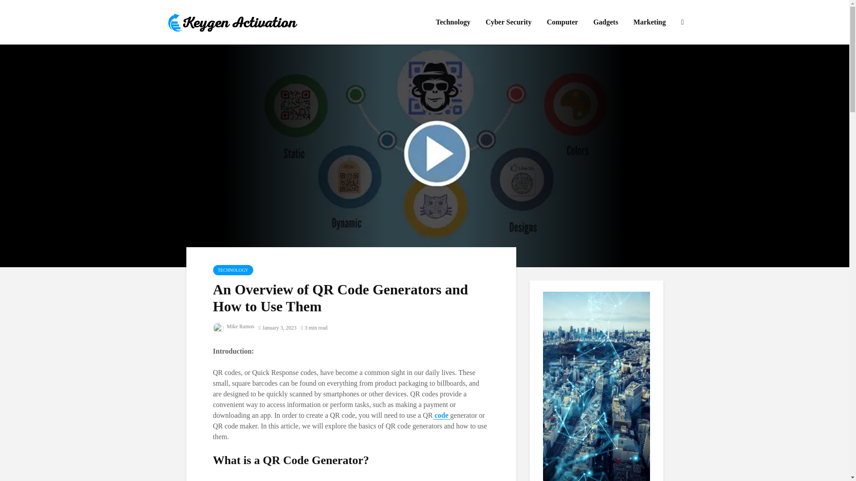 This screenshot has width=856, height=481. I want to click on Mike Ramos, so click(234, 326).